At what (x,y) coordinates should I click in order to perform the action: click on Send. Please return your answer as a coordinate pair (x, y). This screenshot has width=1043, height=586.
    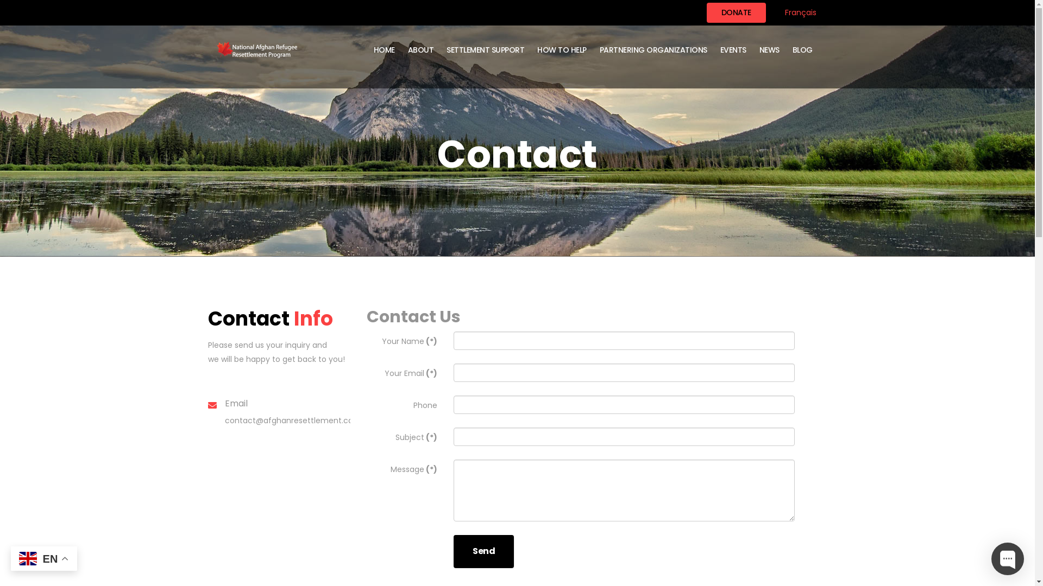
    Looking at the image, I should click on (483, 551).